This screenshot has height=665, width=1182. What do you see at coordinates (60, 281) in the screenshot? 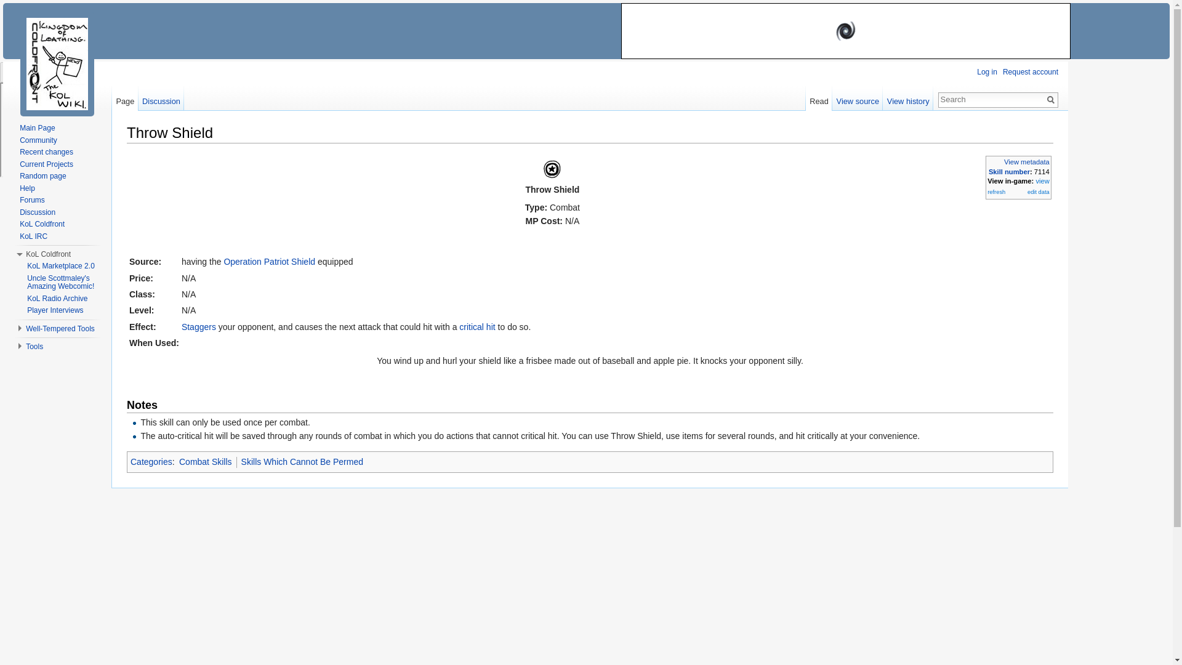
I see `Uncle Scottmaley's Amazing Webcomic!` at bounding box center [60, 281].